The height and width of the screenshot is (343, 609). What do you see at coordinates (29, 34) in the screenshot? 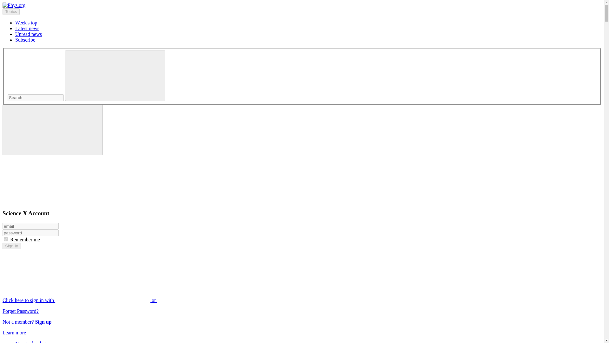
I see `Unread news` at bounding box center [29, 34].